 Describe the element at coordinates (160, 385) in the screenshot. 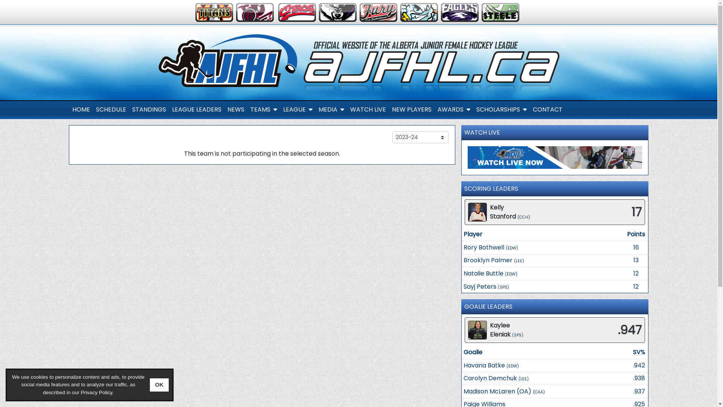

I see `OK` at that location.